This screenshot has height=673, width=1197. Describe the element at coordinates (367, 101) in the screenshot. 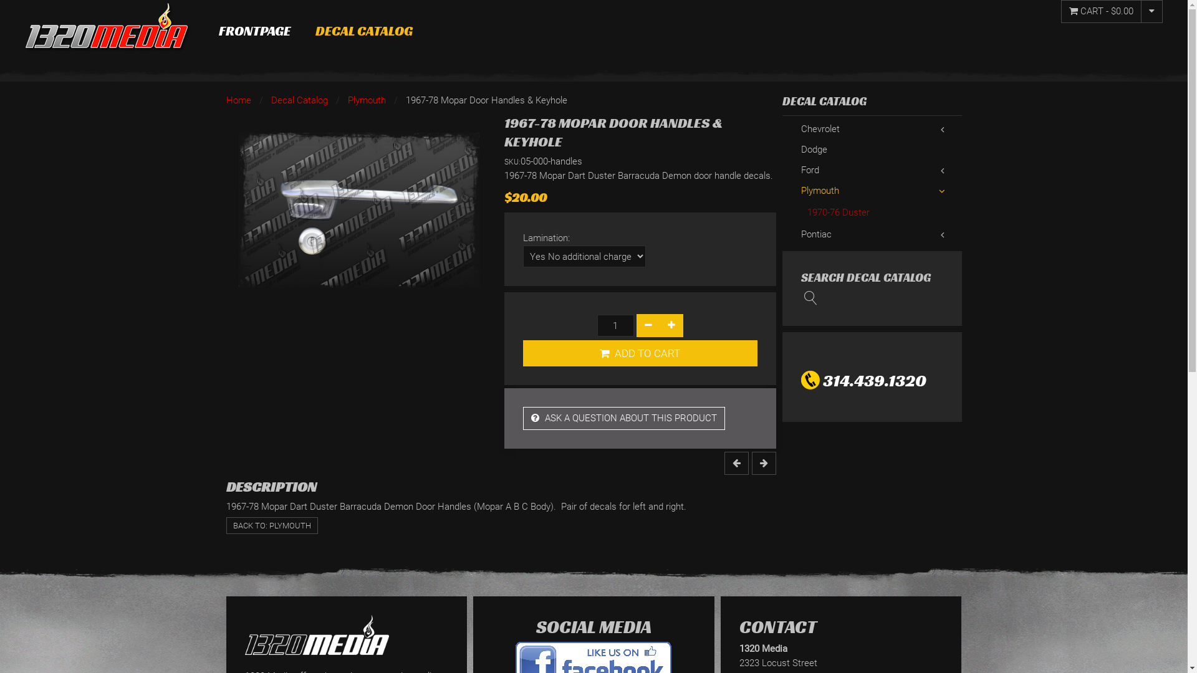

I see `Plymouth` at that location.